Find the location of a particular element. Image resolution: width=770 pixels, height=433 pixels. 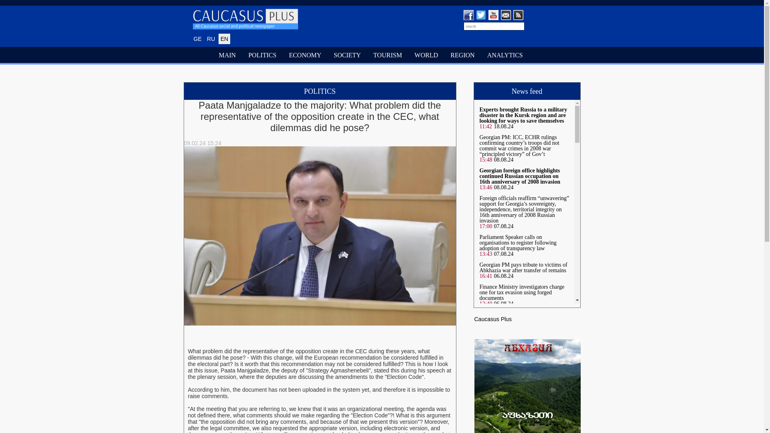

REGION is located at coordinates (463, 55).